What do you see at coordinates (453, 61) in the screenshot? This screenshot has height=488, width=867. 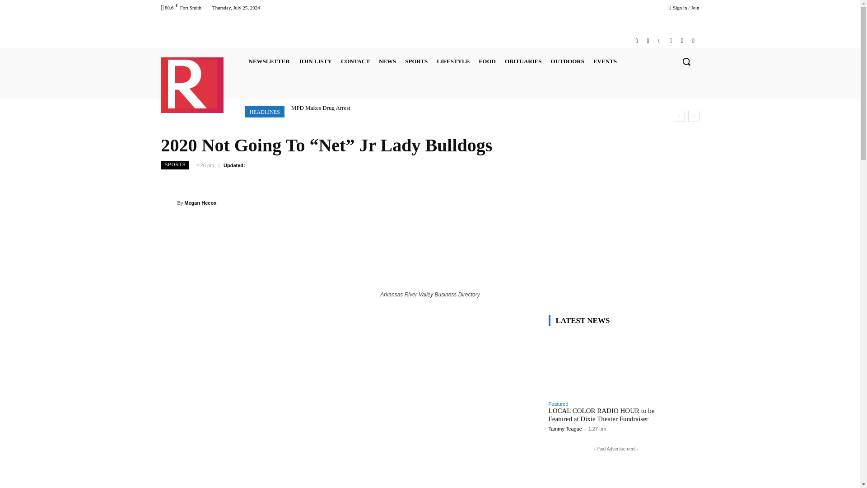 I see `LIFESTYLE` at bounding box center [453, 61].